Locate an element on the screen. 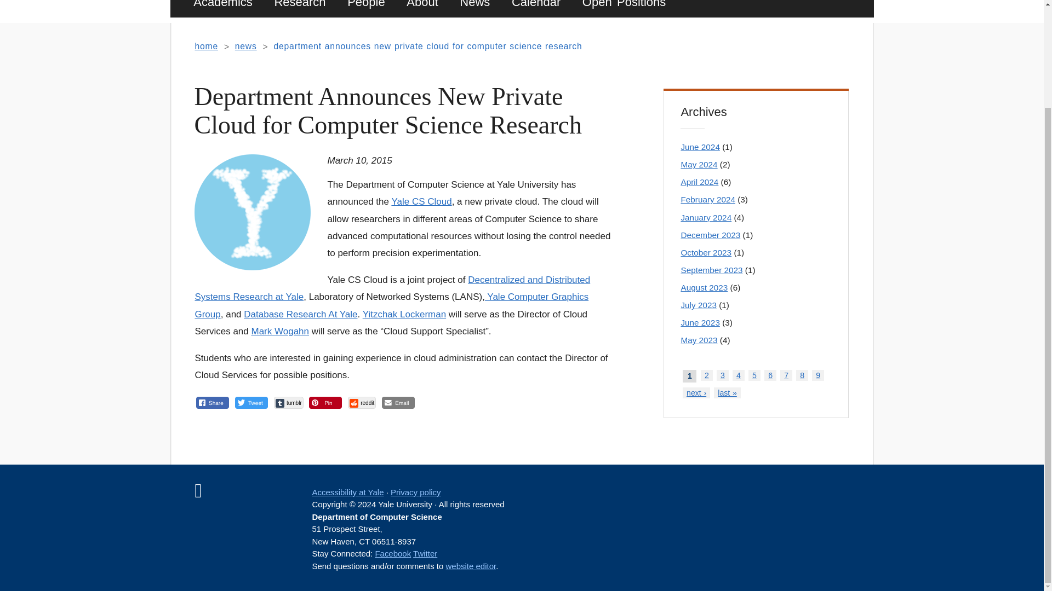  Go to next page is located at coordinates (696, 393).